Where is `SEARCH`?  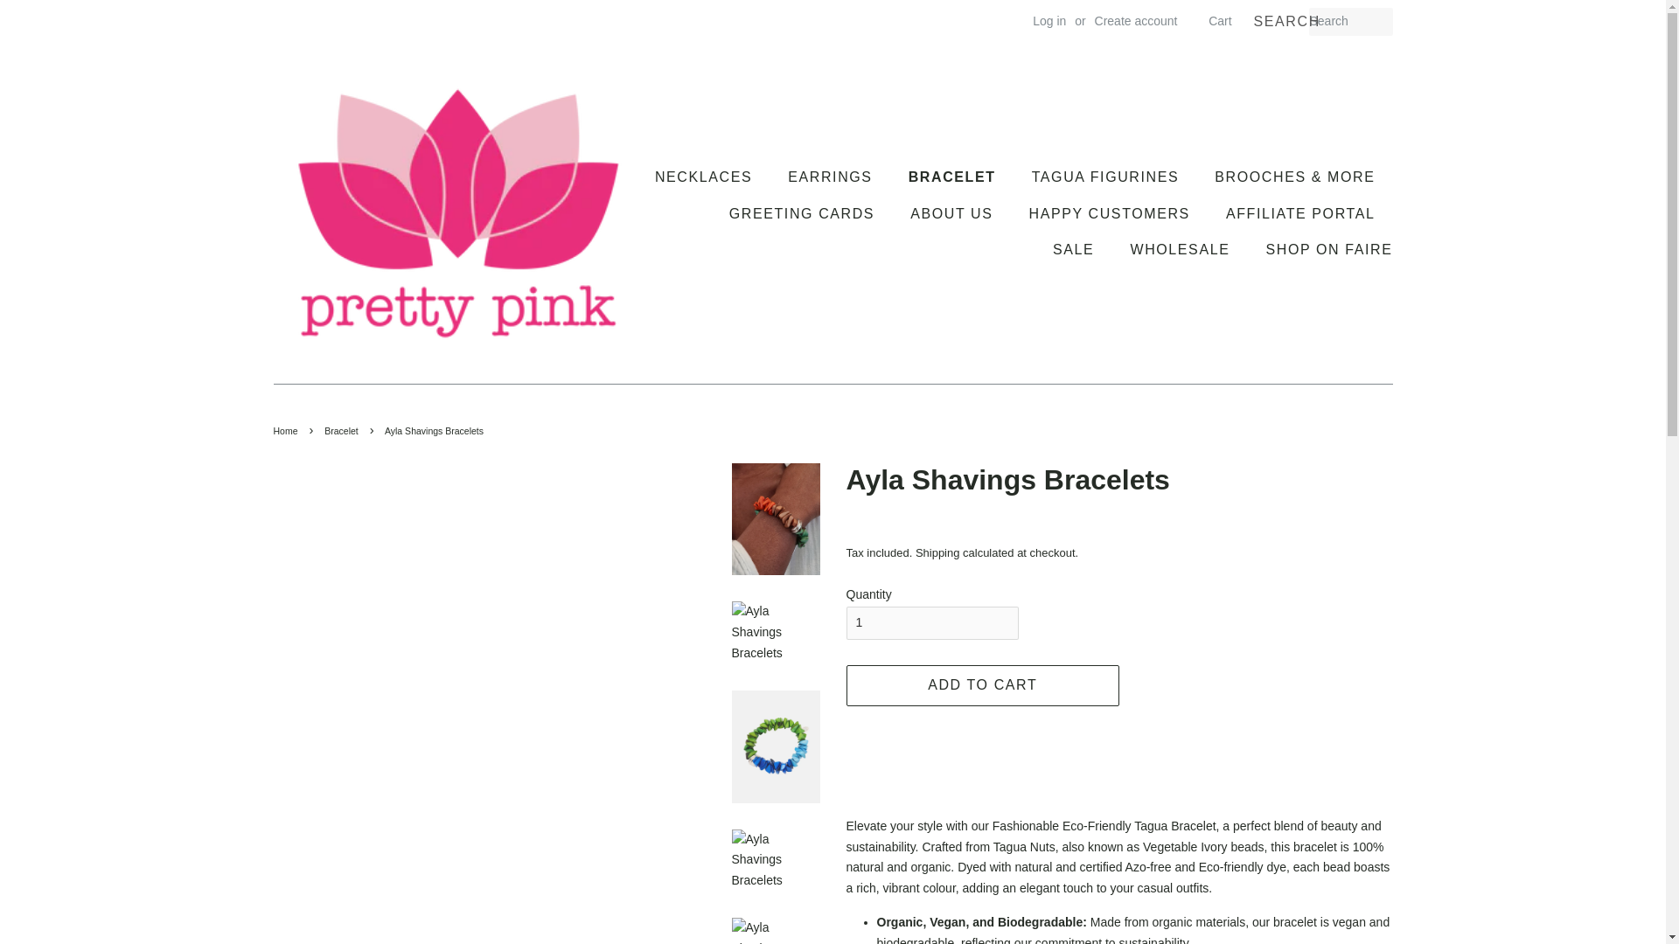
SEARCH is located at coordinates (1280, 22).